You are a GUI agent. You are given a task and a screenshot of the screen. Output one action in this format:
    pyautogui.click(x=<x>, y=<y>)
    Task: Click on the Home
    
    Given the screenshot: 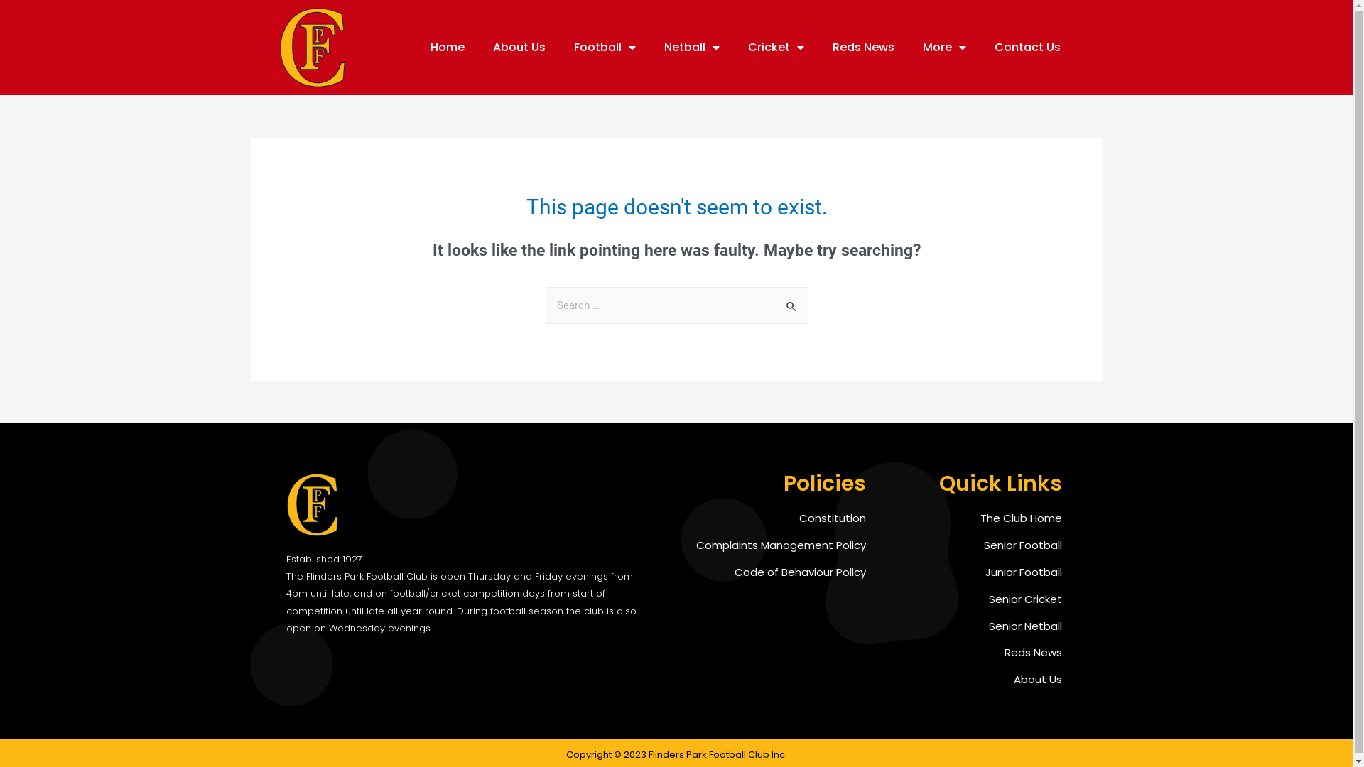 What is the action you would take?
    pyautogui.click(x=448, y=48)
    